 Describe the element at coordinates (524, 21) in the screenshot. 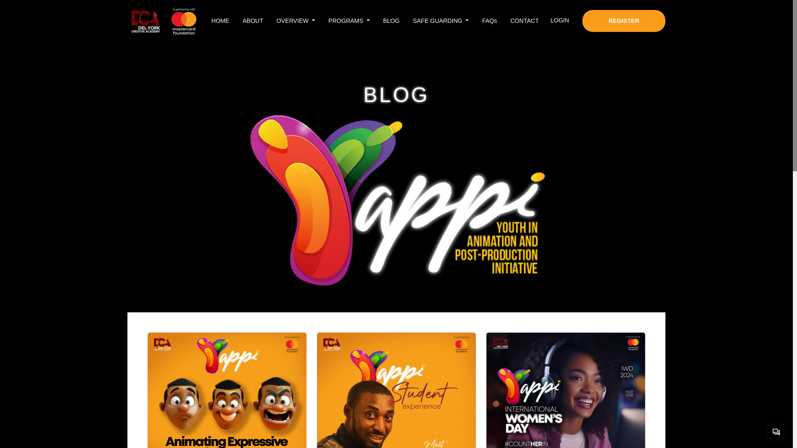

I see `CONTACT` at that location.